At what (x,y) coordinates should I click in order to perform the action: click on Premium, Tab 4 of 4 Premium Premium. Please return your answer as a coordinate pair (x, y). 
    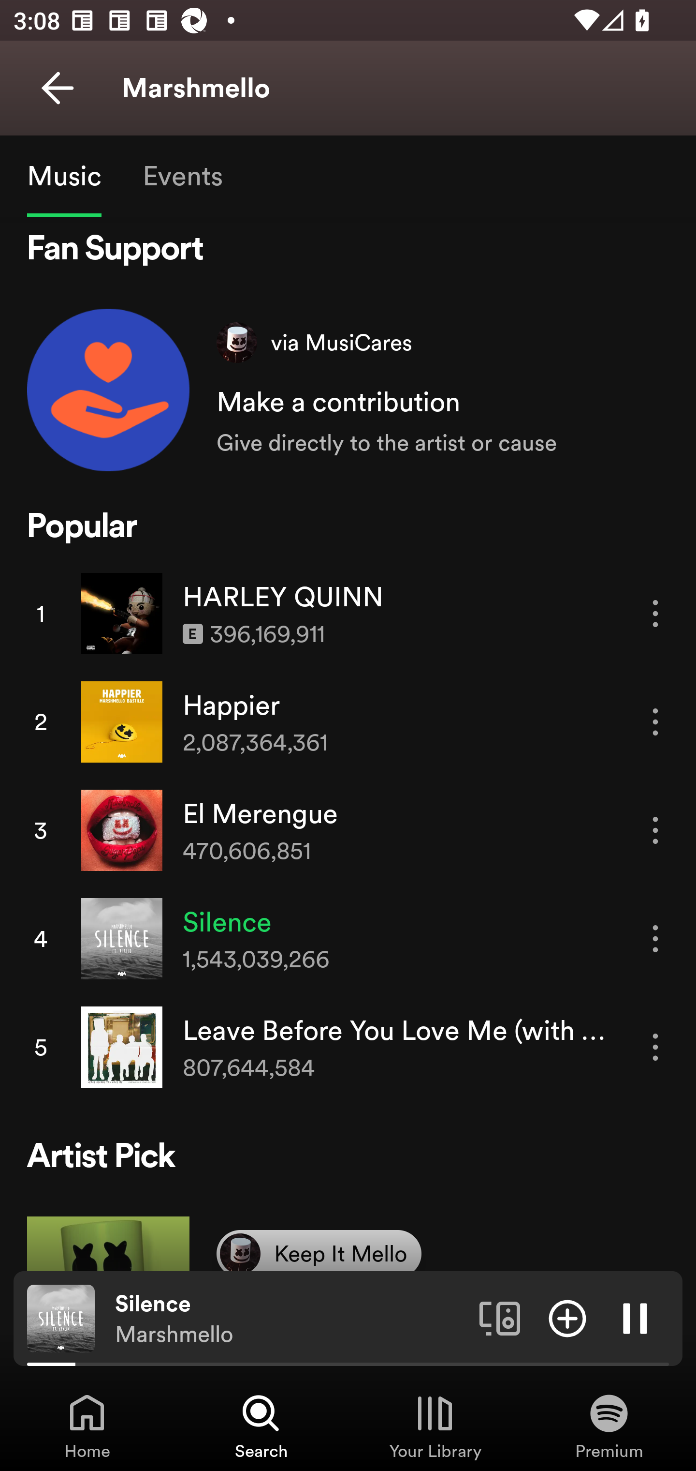
    Looking at the image, I should click on (609, 1426).